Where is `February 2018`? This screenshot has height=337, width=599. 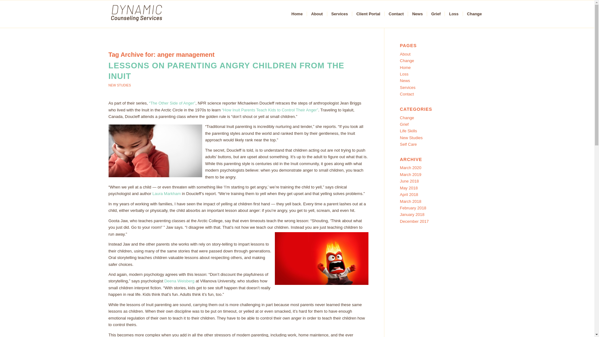
February 2018 is located at coordinates (413, 208).